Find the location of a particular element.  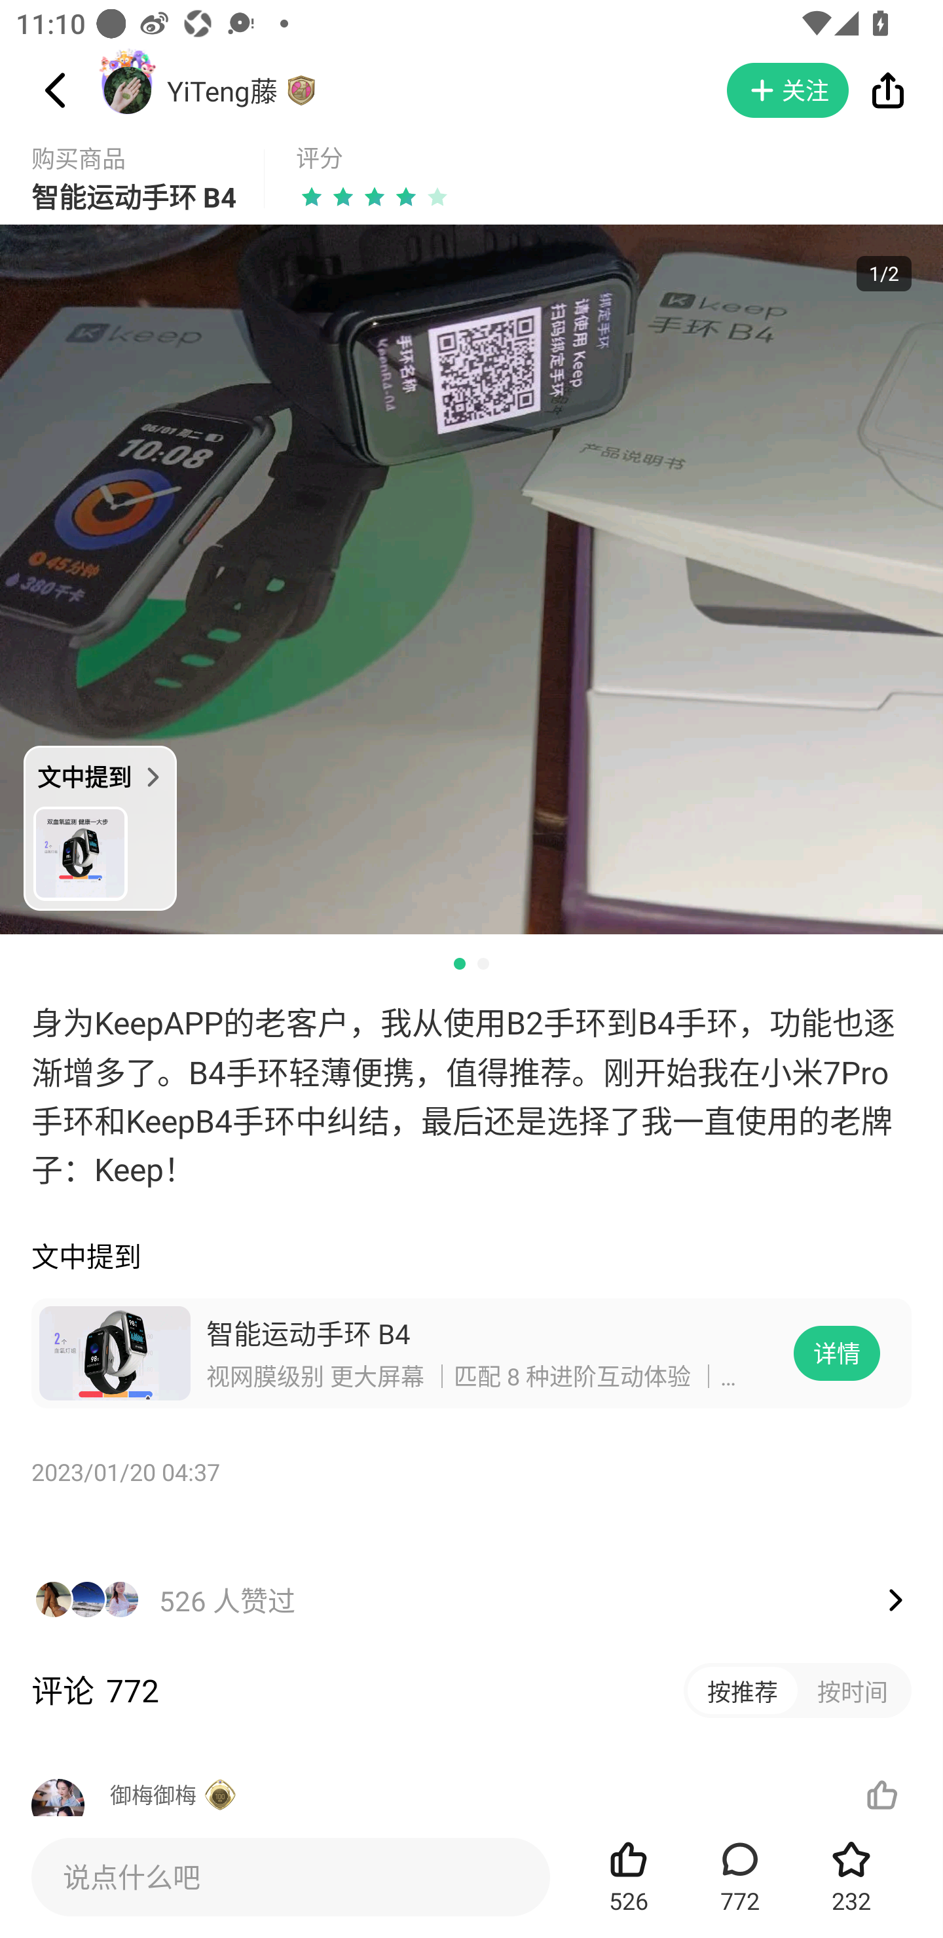

232 is located at coordinates (851, 1876).